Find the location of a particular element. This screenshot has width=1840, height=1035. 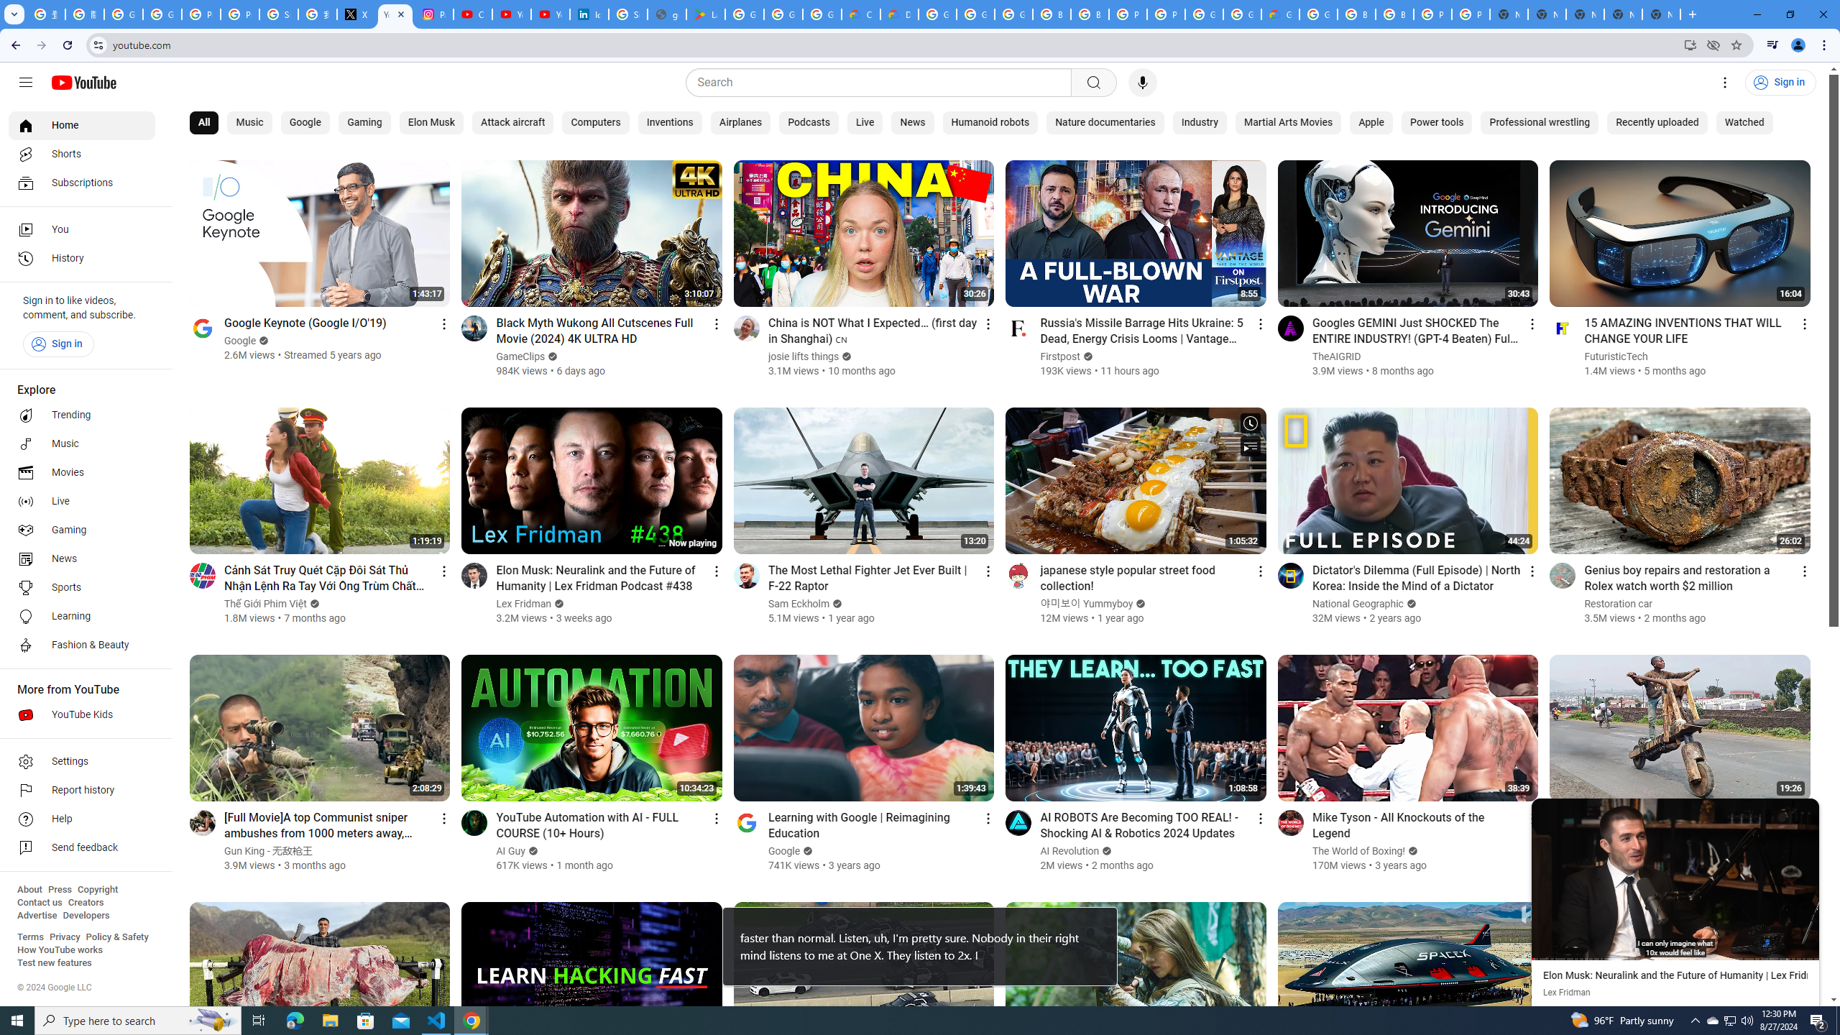

The World of Boxing! is located at coordinates (1358, 851).